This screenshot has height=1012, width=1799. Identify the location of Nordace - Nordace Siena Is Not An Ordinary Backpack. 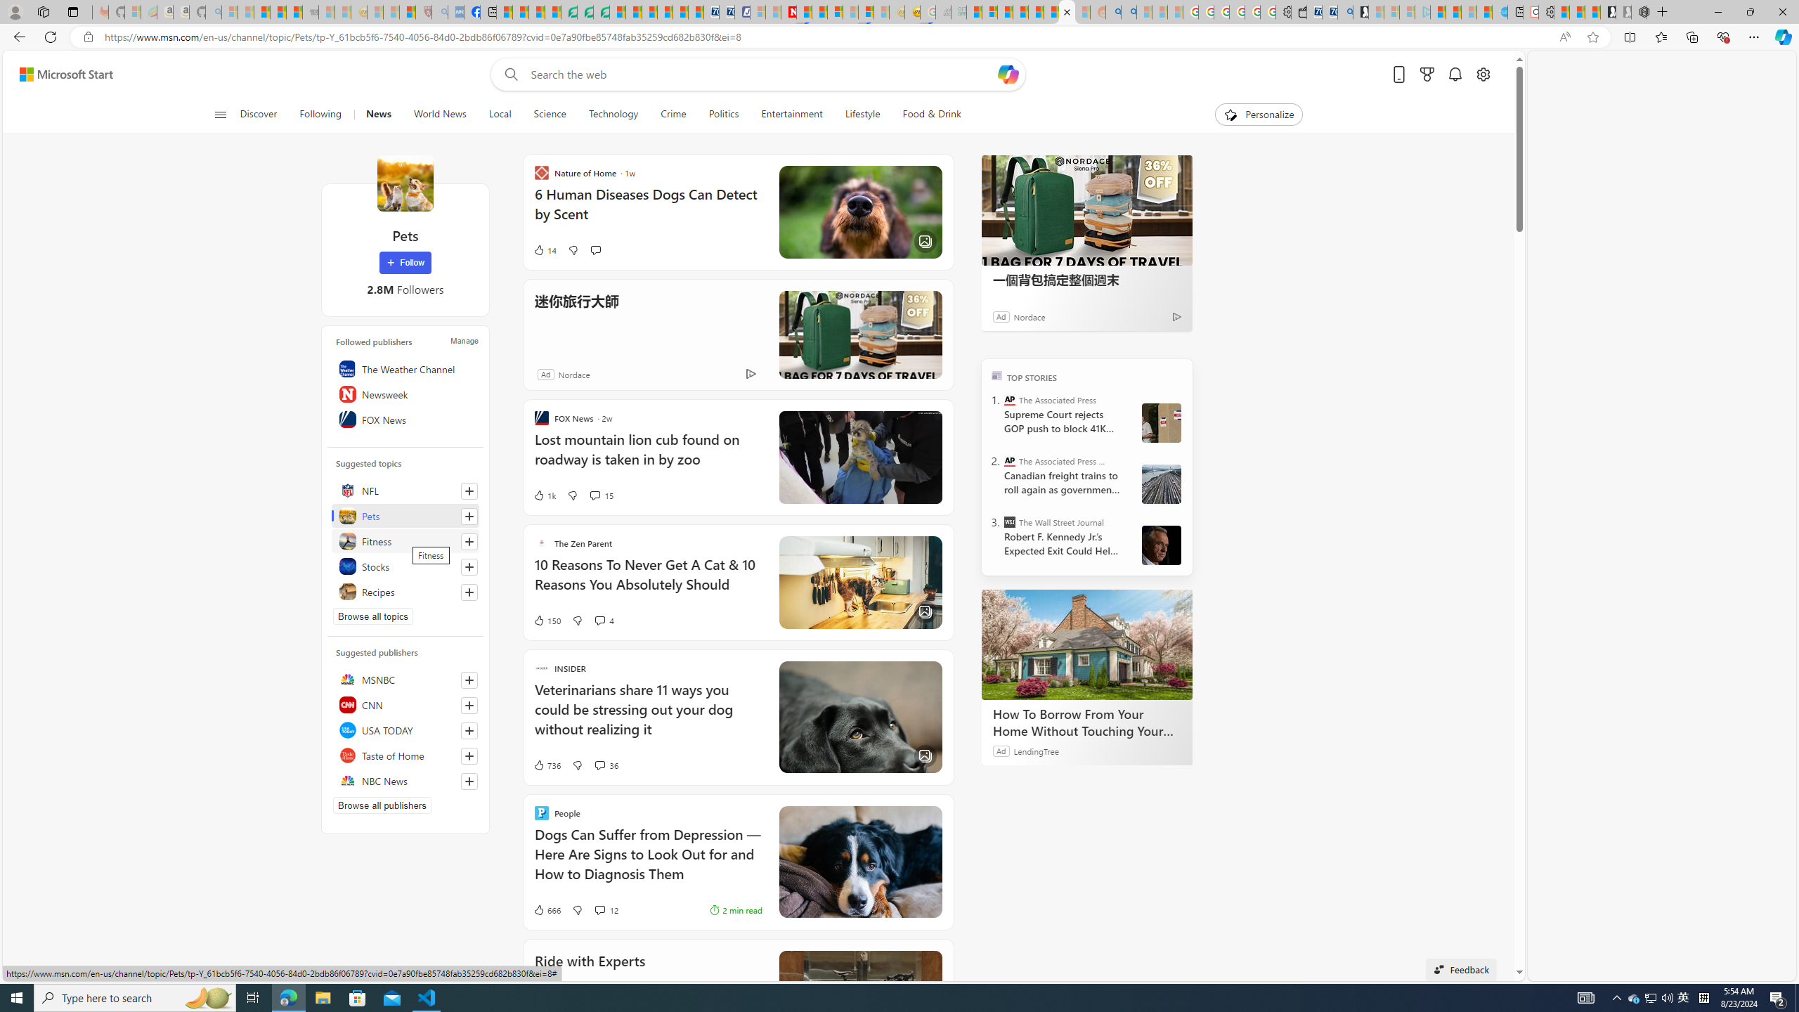
(1639, 12).